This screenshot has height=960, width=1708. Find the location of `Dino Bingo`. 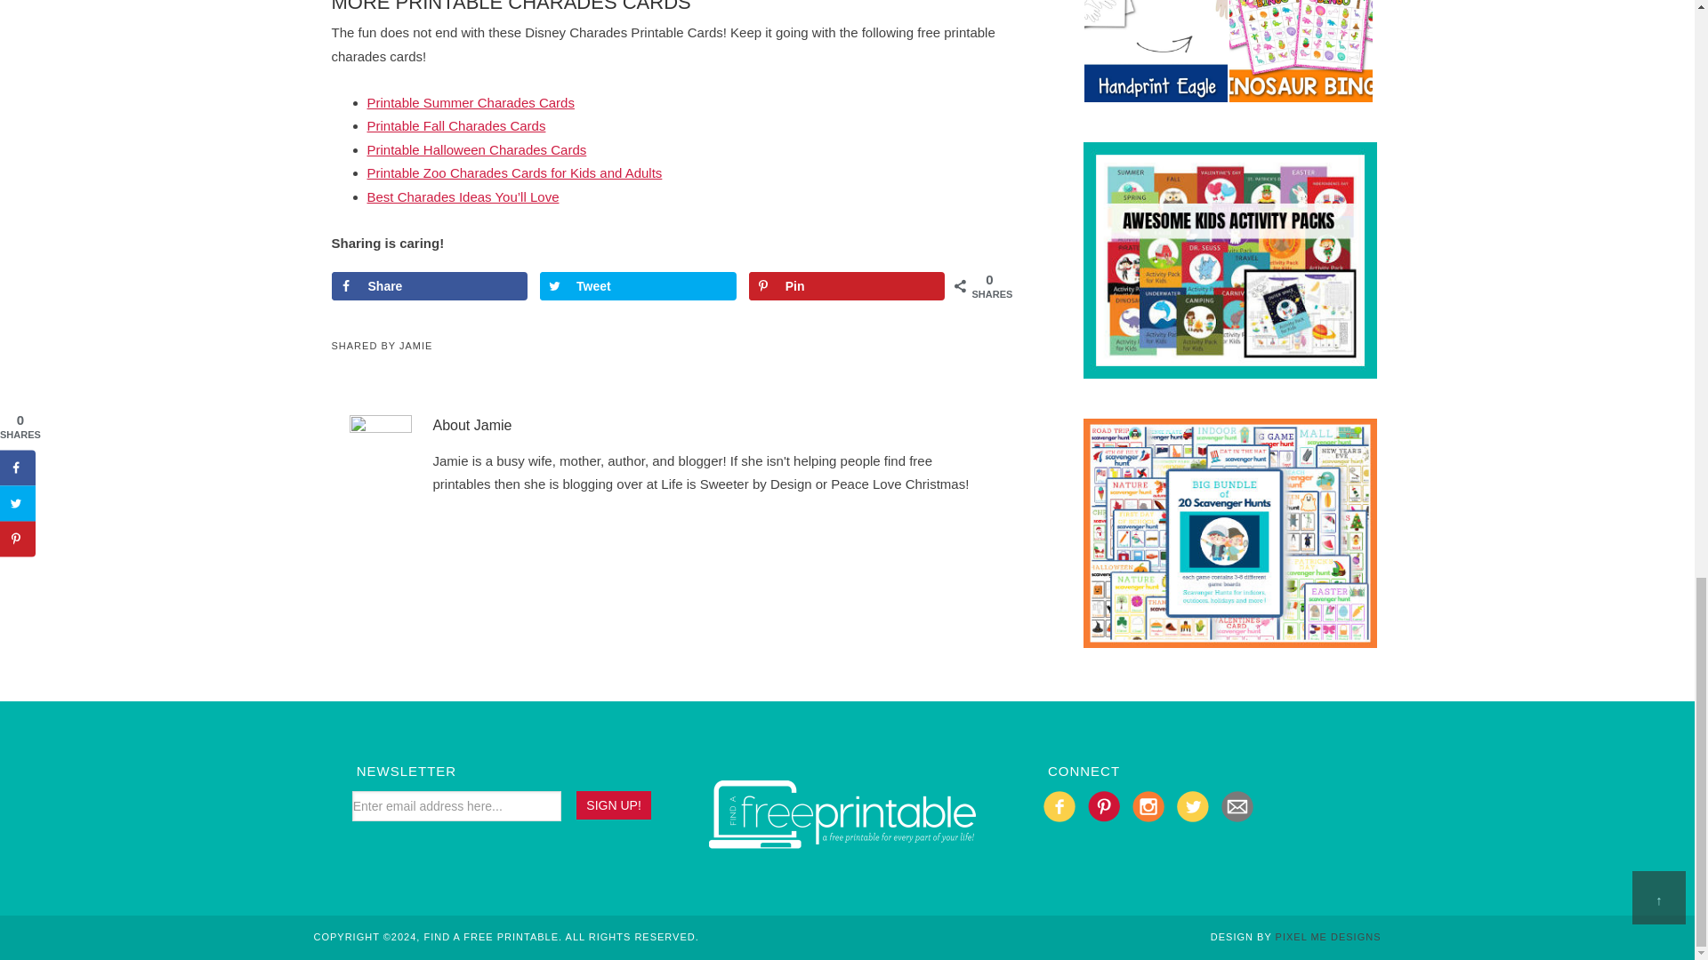

Dino Bingo is located at coordinates (1301, 94).